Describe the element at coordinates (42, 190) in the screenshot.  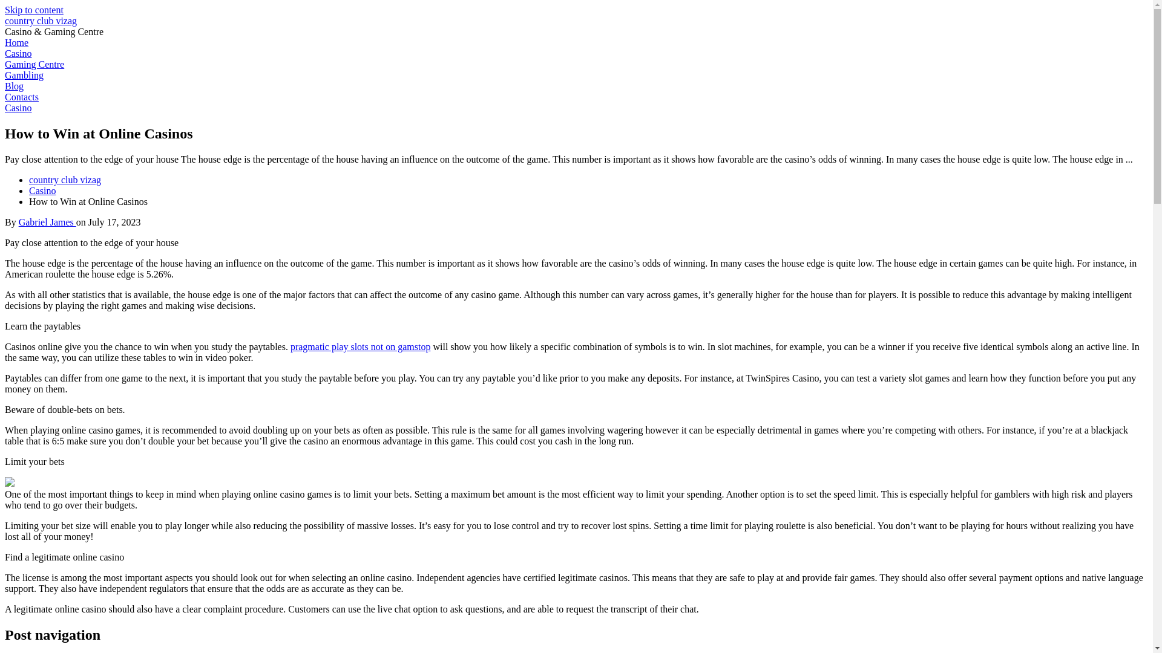
I see `Casino` at that location.